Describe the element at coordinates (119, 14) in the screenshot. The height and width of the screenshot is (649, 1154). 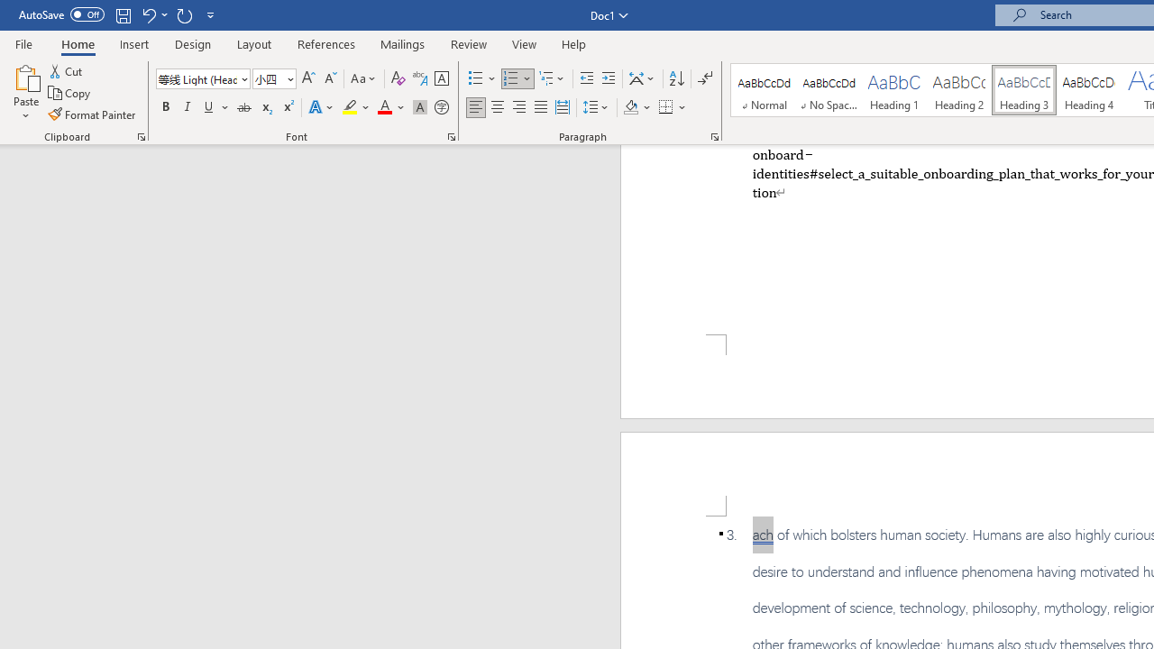
I see `Quick Access Toolbar` at that location.